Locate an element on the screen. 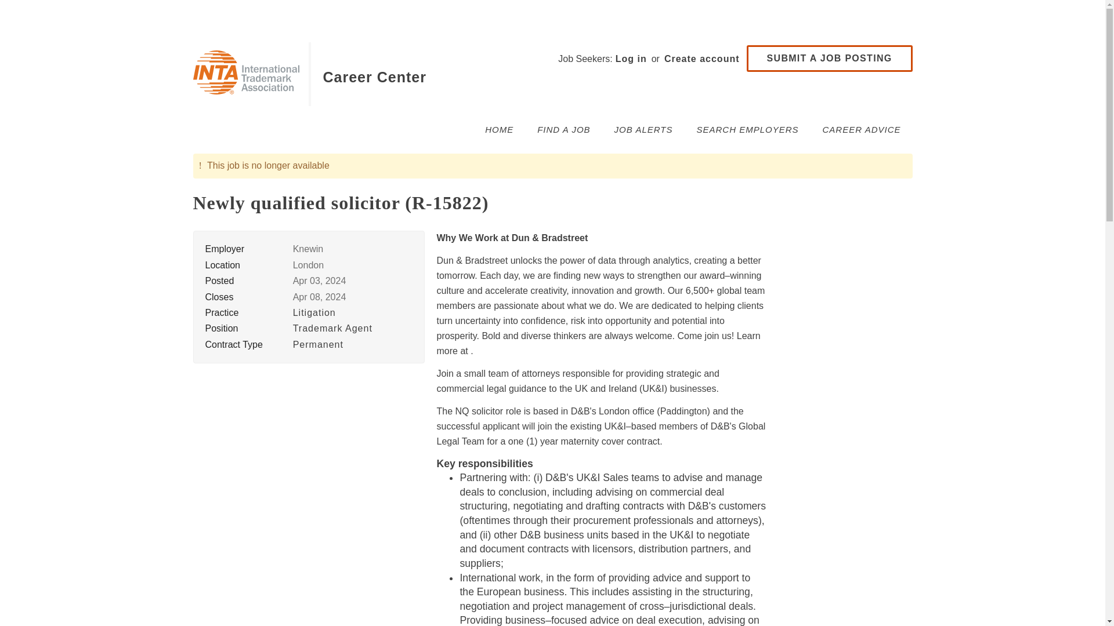 This screenshot has height=626, width=1114. Trademark Agent is located at coordinates (332, 328).